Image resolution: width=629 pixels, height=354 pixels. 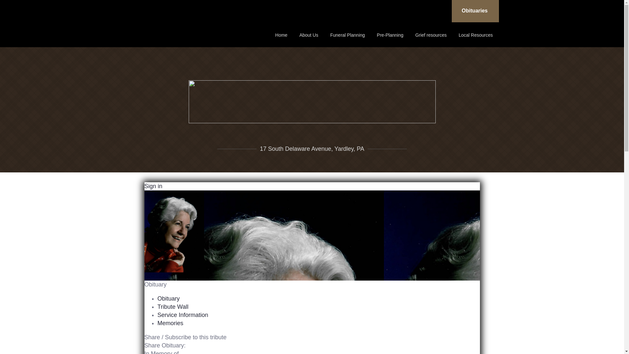 What do you see at coordinates (153, 186) in the screenshot?
I see `Sign in` at bounding box center [153, 186].